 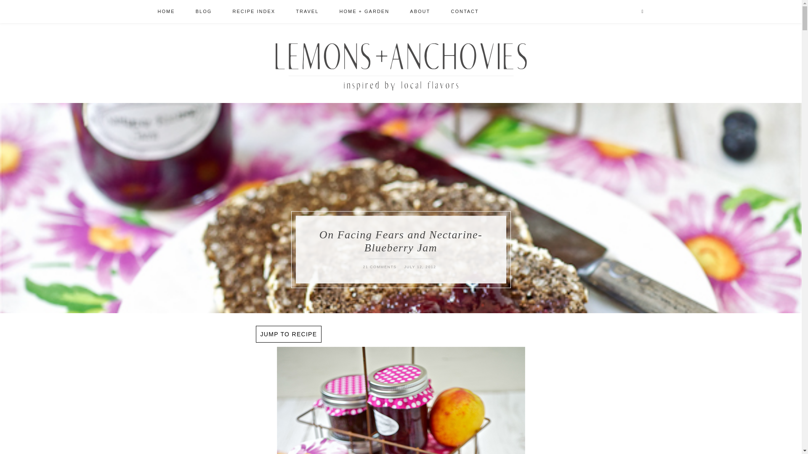 What do you see at coordinates (401, 400) in the screenshot?
I see `Nectarine-Blueberry Jam` at bounding box center [401, 400].